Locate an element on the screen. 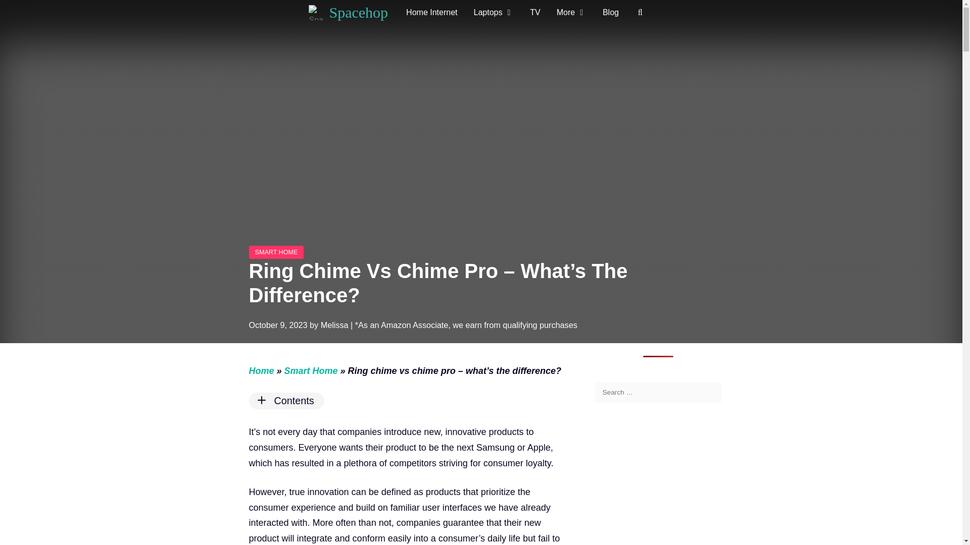  TV is located at coordinates (535, 12).